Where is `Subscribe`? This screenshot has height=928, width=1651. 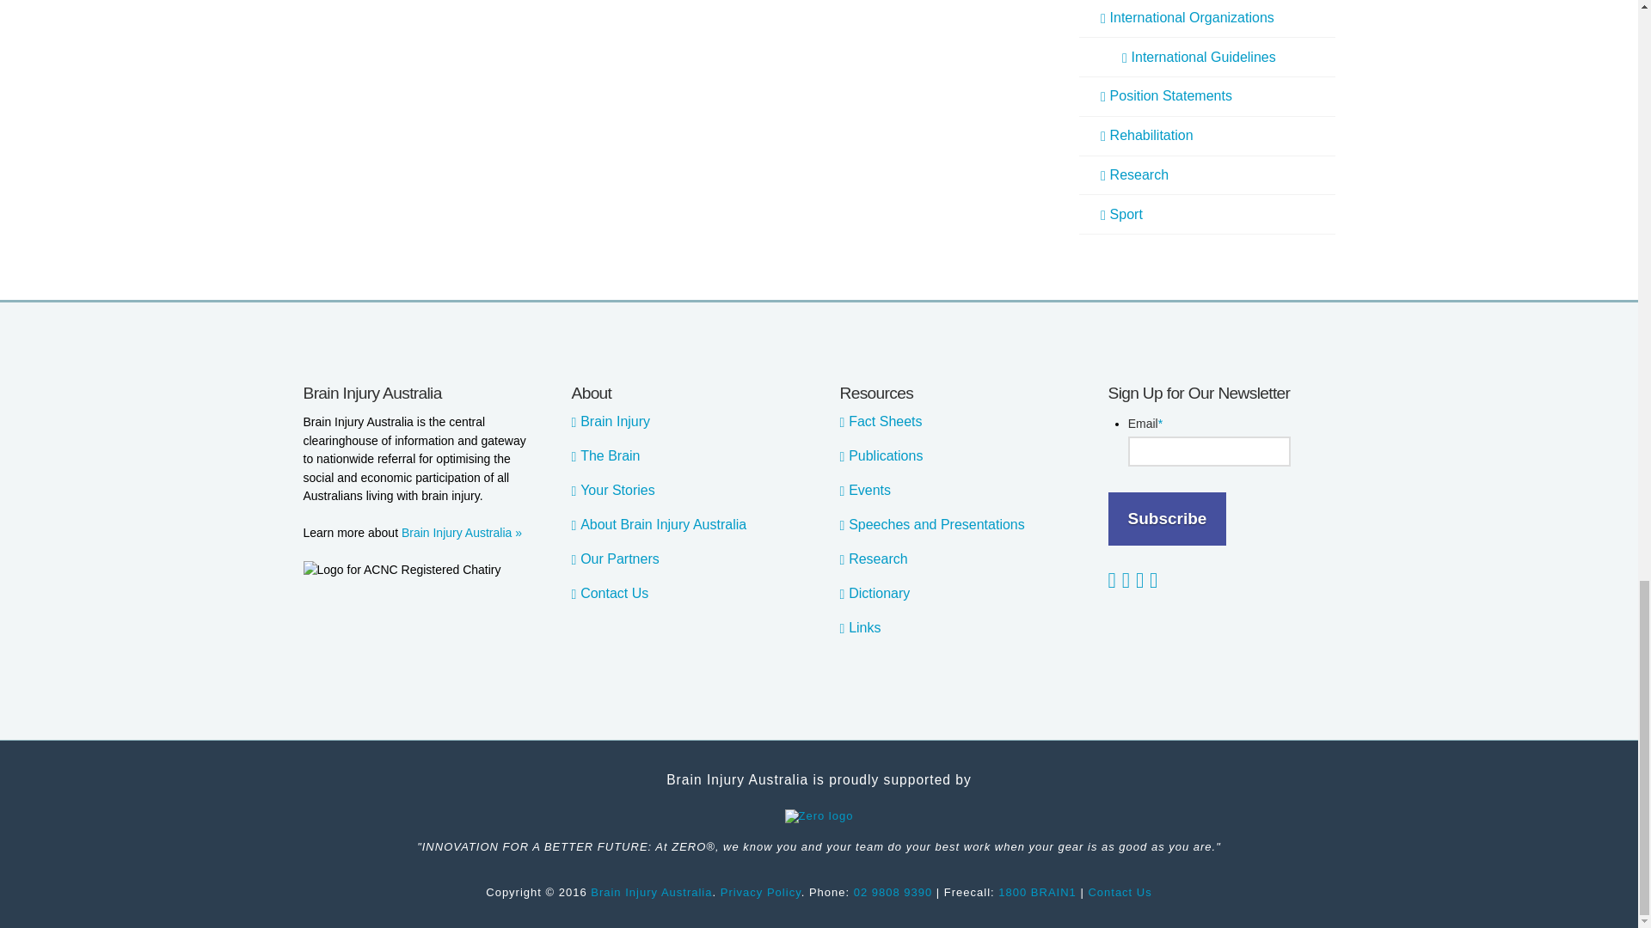
Subscribe is located at coordinates (1167, 519).